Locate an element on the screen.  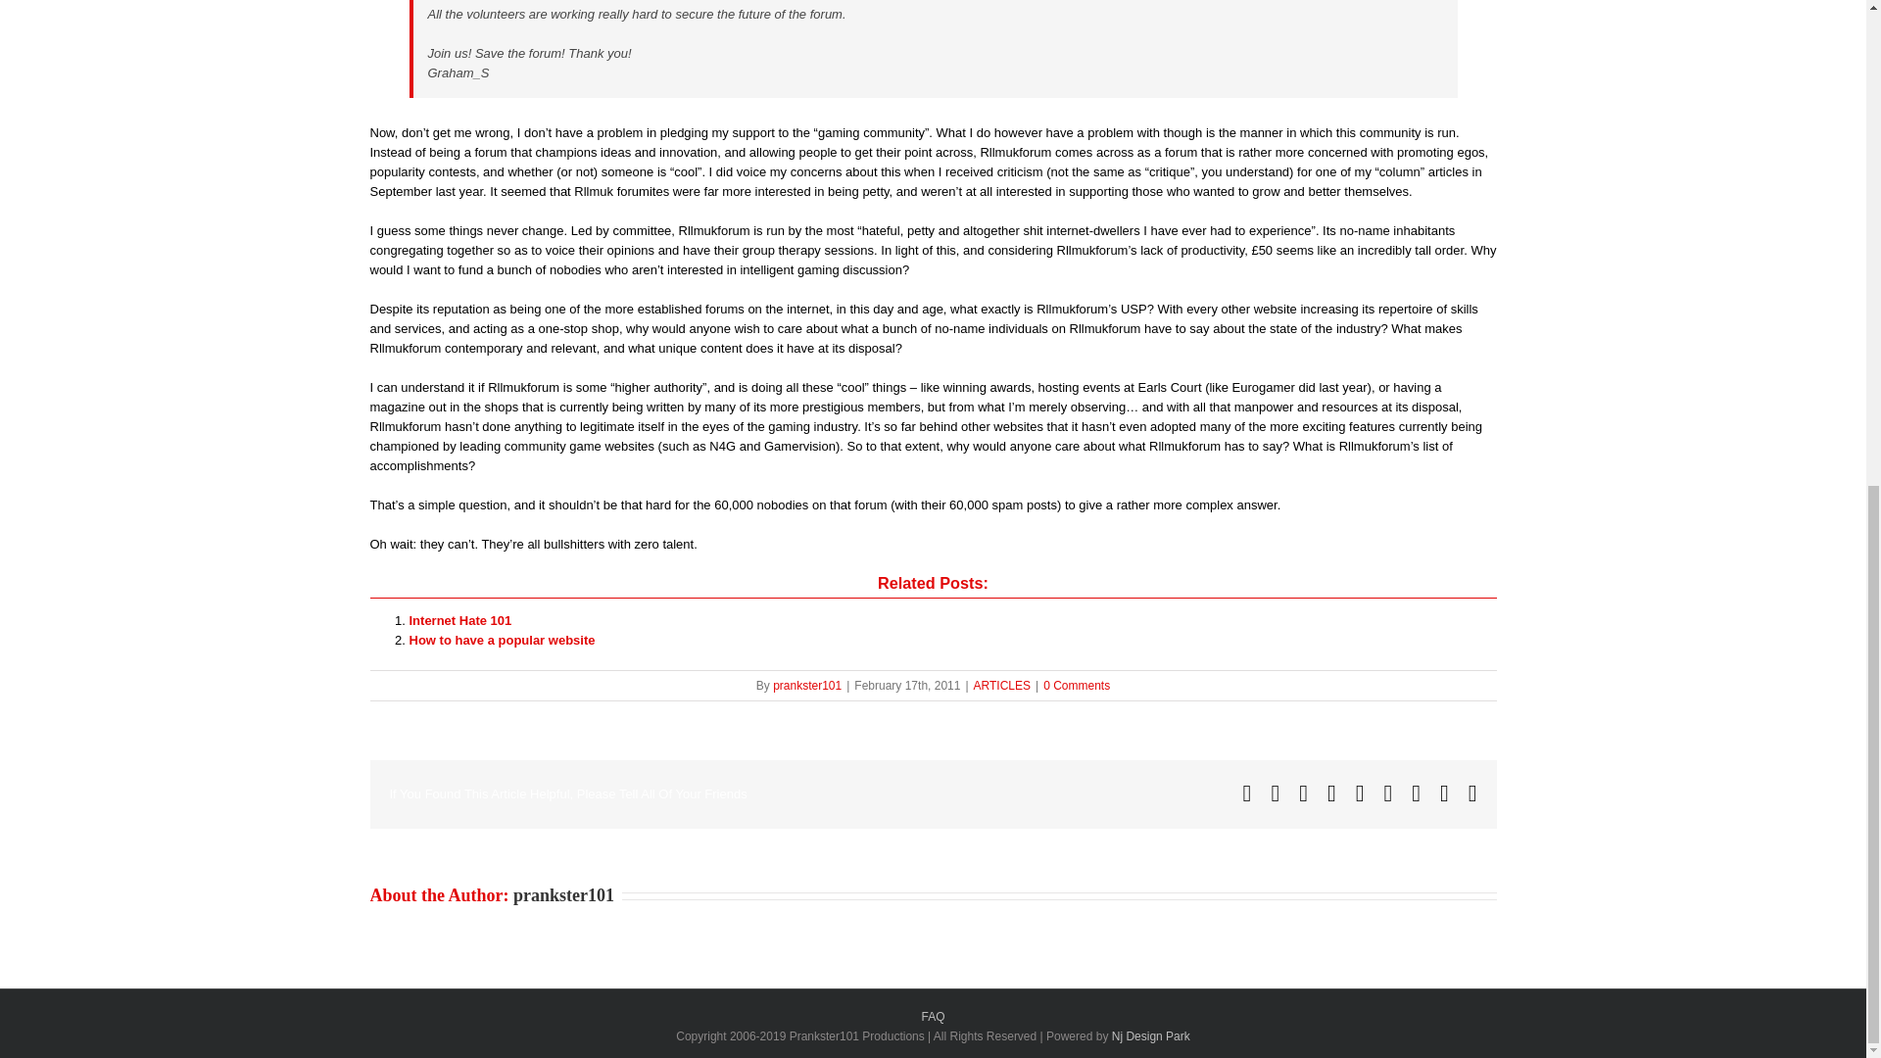
How to have a popular website is located at coordinates (503, 639).